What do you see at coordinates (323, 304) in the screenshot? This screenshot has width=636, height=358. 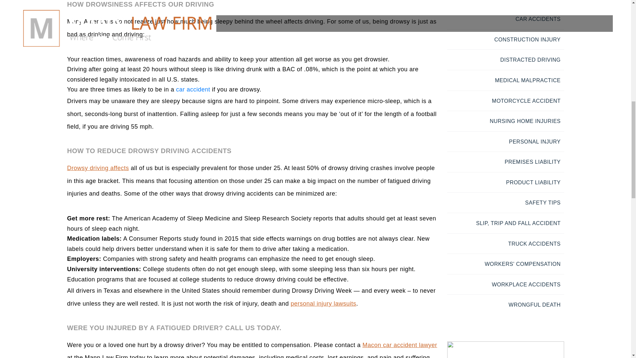 I see `personal injury lawsuits` at bounding box center [323, 304].